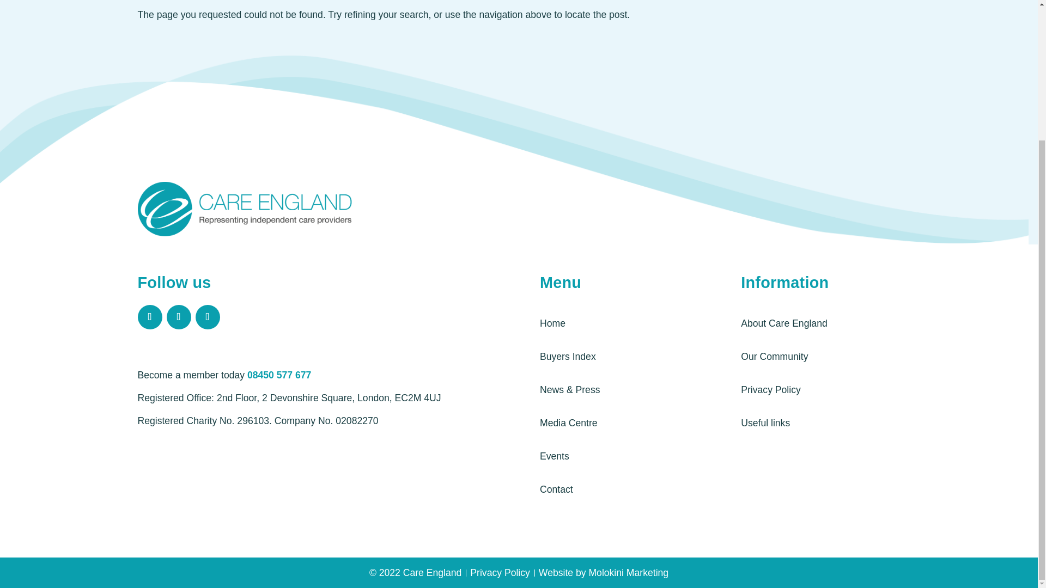  What do you see at coordinates (556, 489) in the screenshot?
I see `Contact` at bounding box center [556, 489].